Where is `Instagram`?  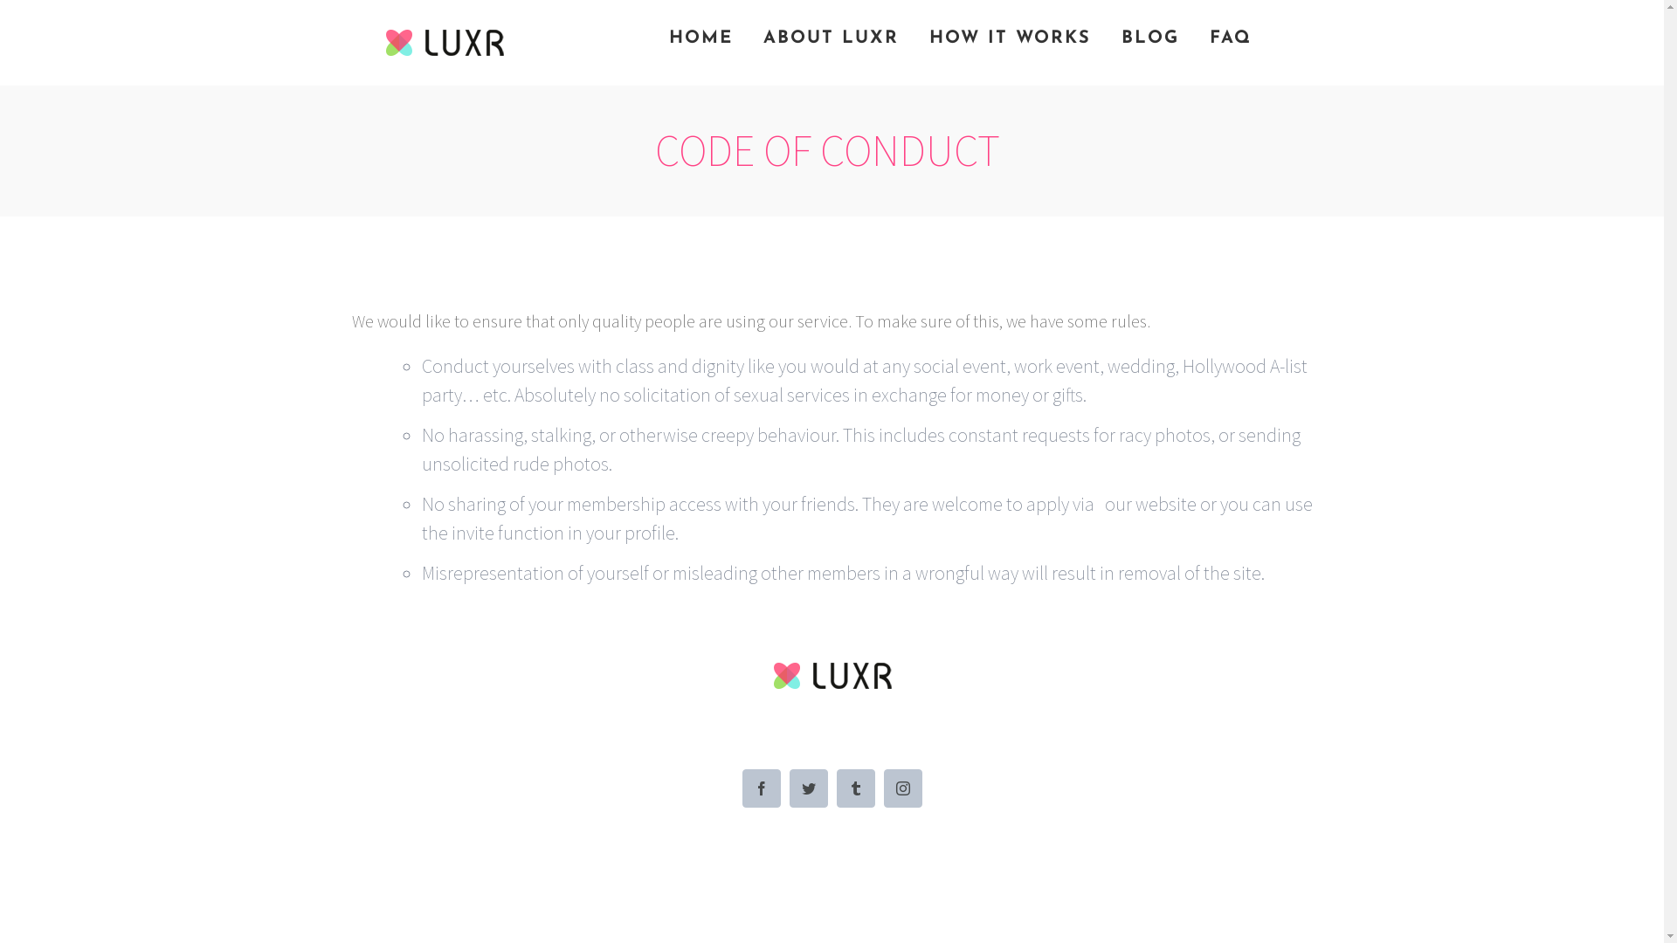
Instagram is located at coordinates (903, 788).